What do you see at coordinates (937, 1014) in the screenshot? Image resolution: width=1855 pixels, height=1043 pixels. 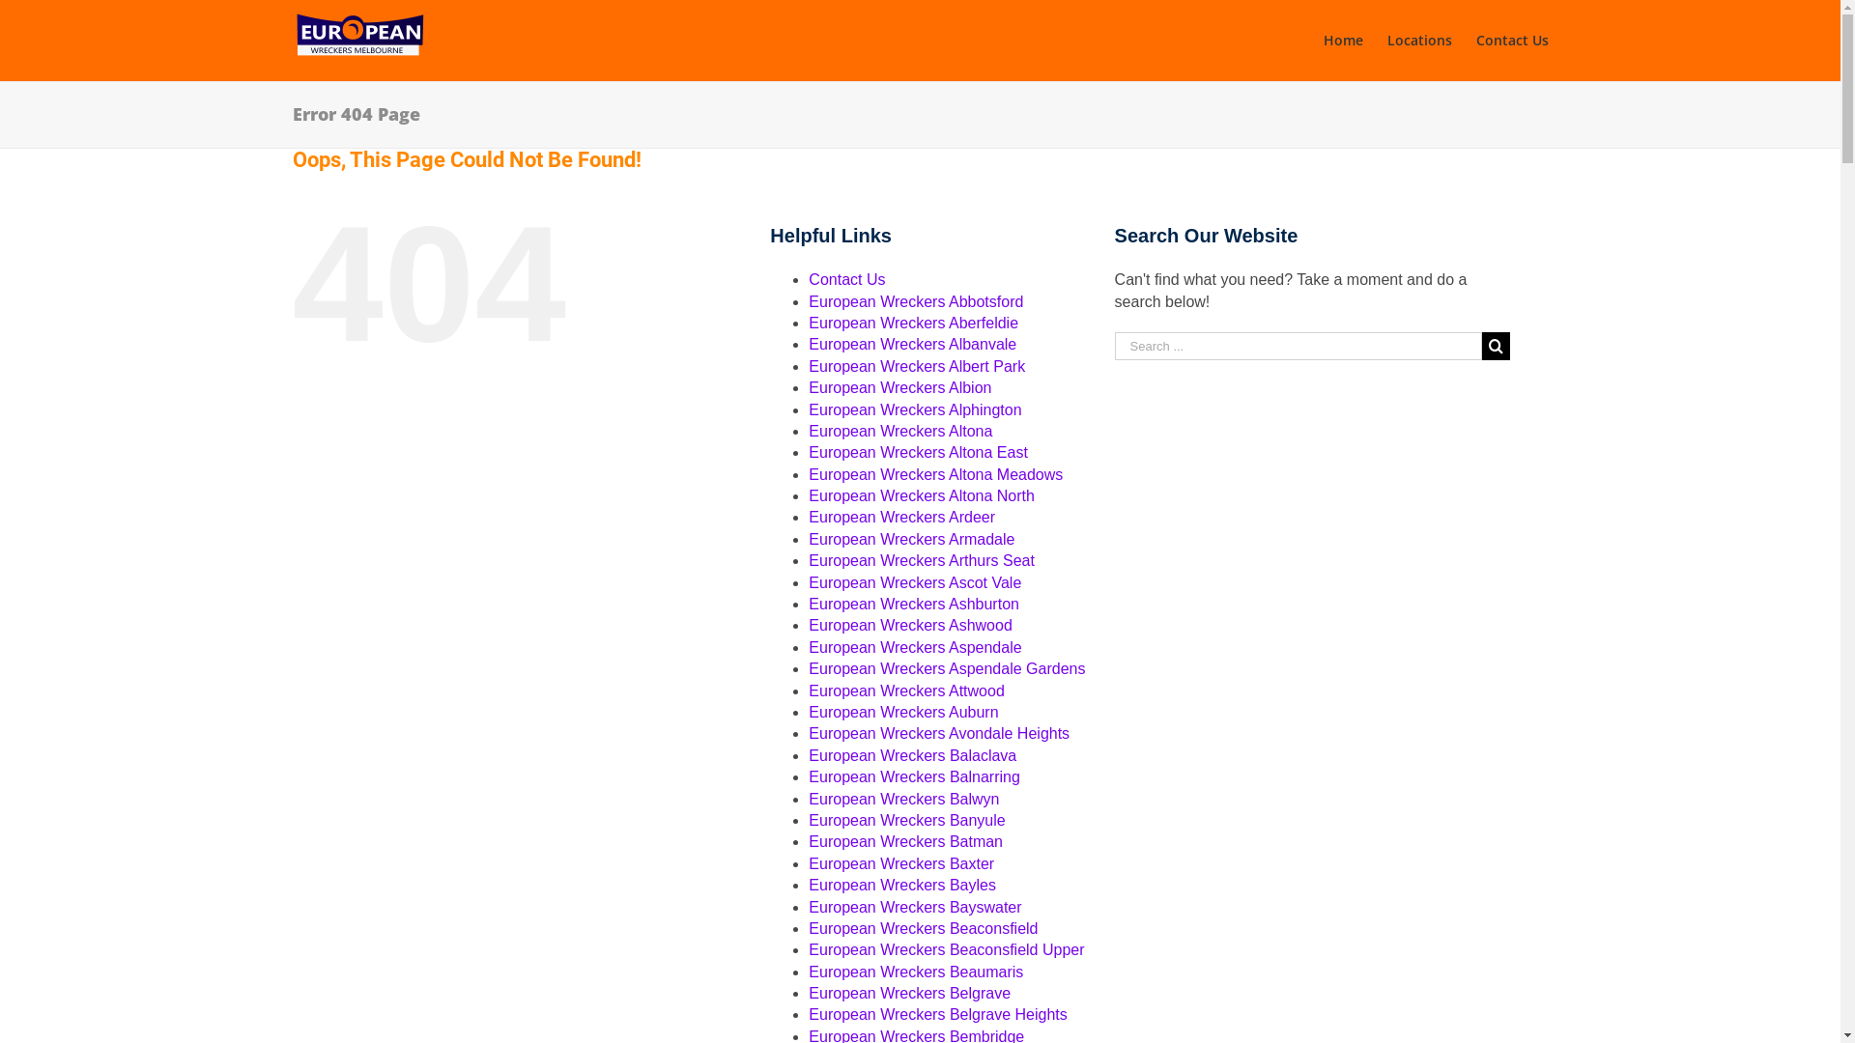 I see `European Wreckers Belgrave Heights` at bounding box center [937, 1014].